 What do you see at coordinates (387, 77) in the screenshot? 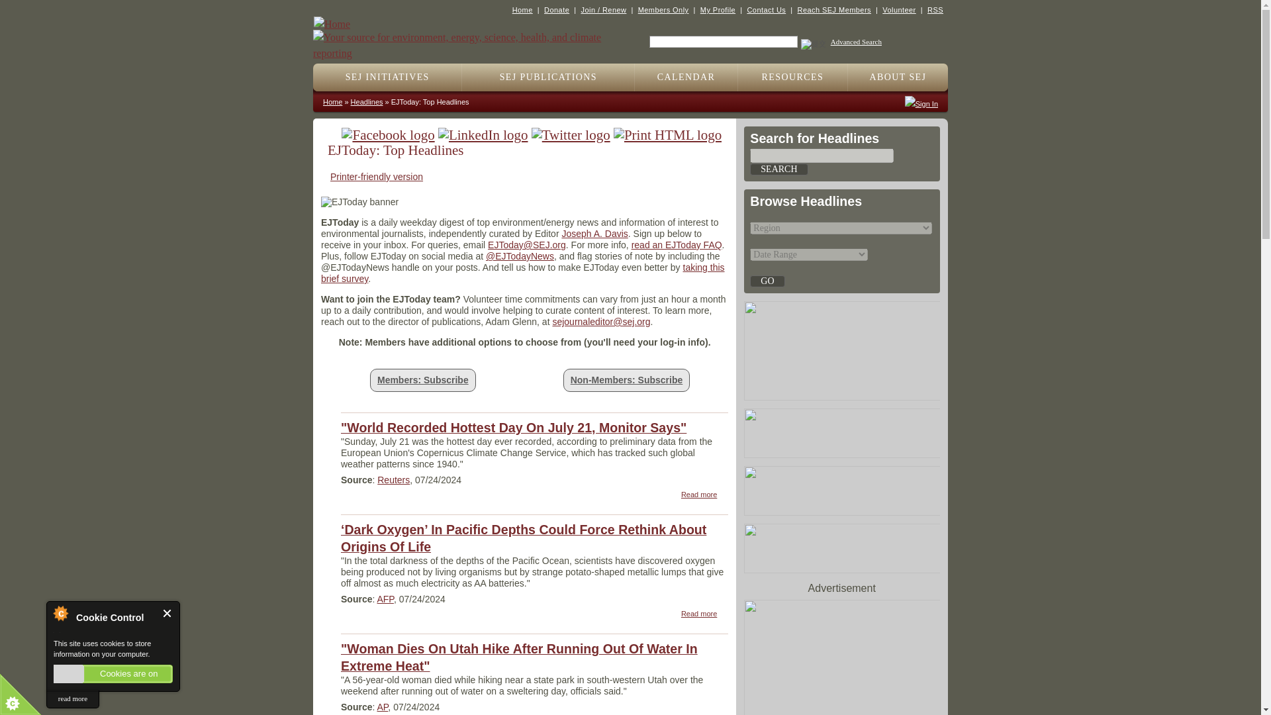
I see `SEJ INITIATIVES` at bounding box center [387, 77].